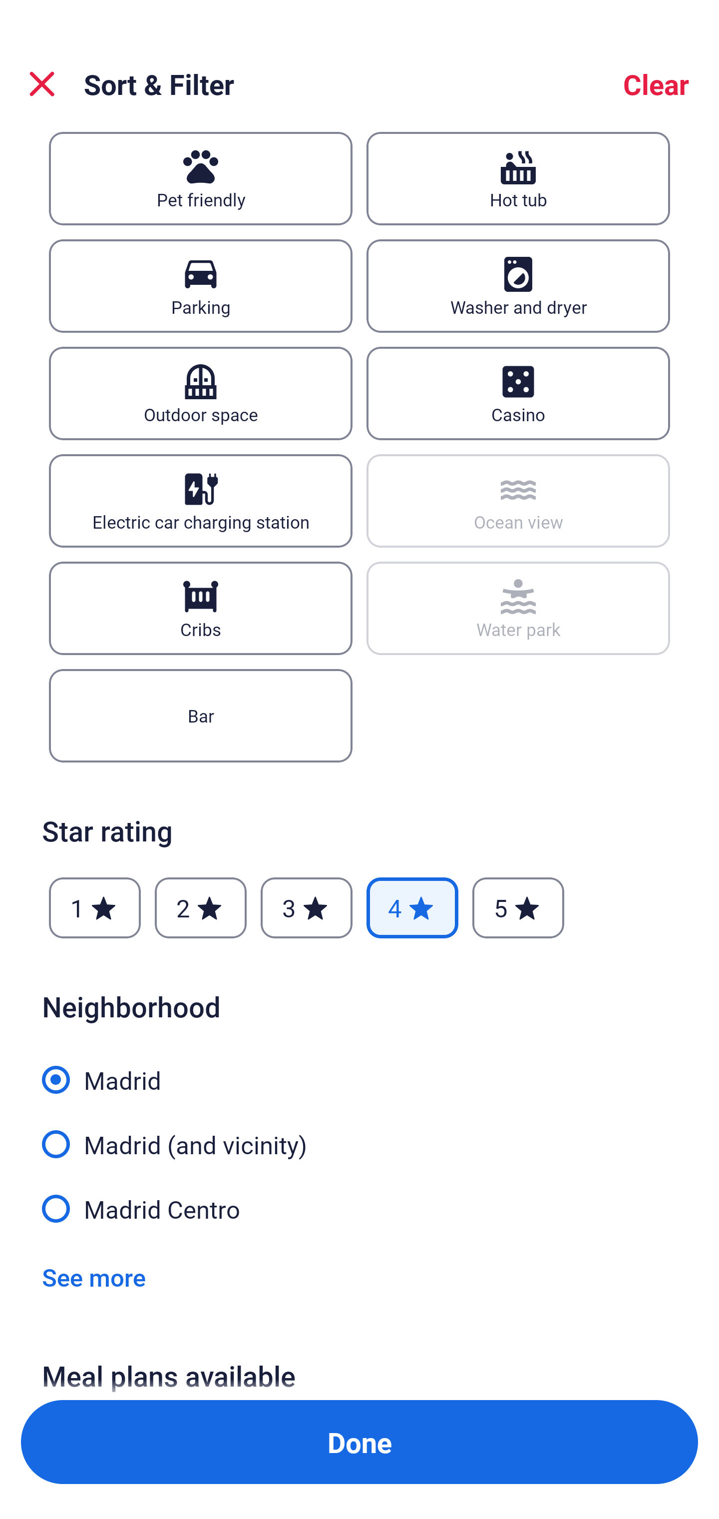 Image resolution: width=719 pixels, height=1519 pixels. What do you see at coordinates (200, 393) in the screenshot?
I see `Outdoor space` at bounding box center [200, 393].